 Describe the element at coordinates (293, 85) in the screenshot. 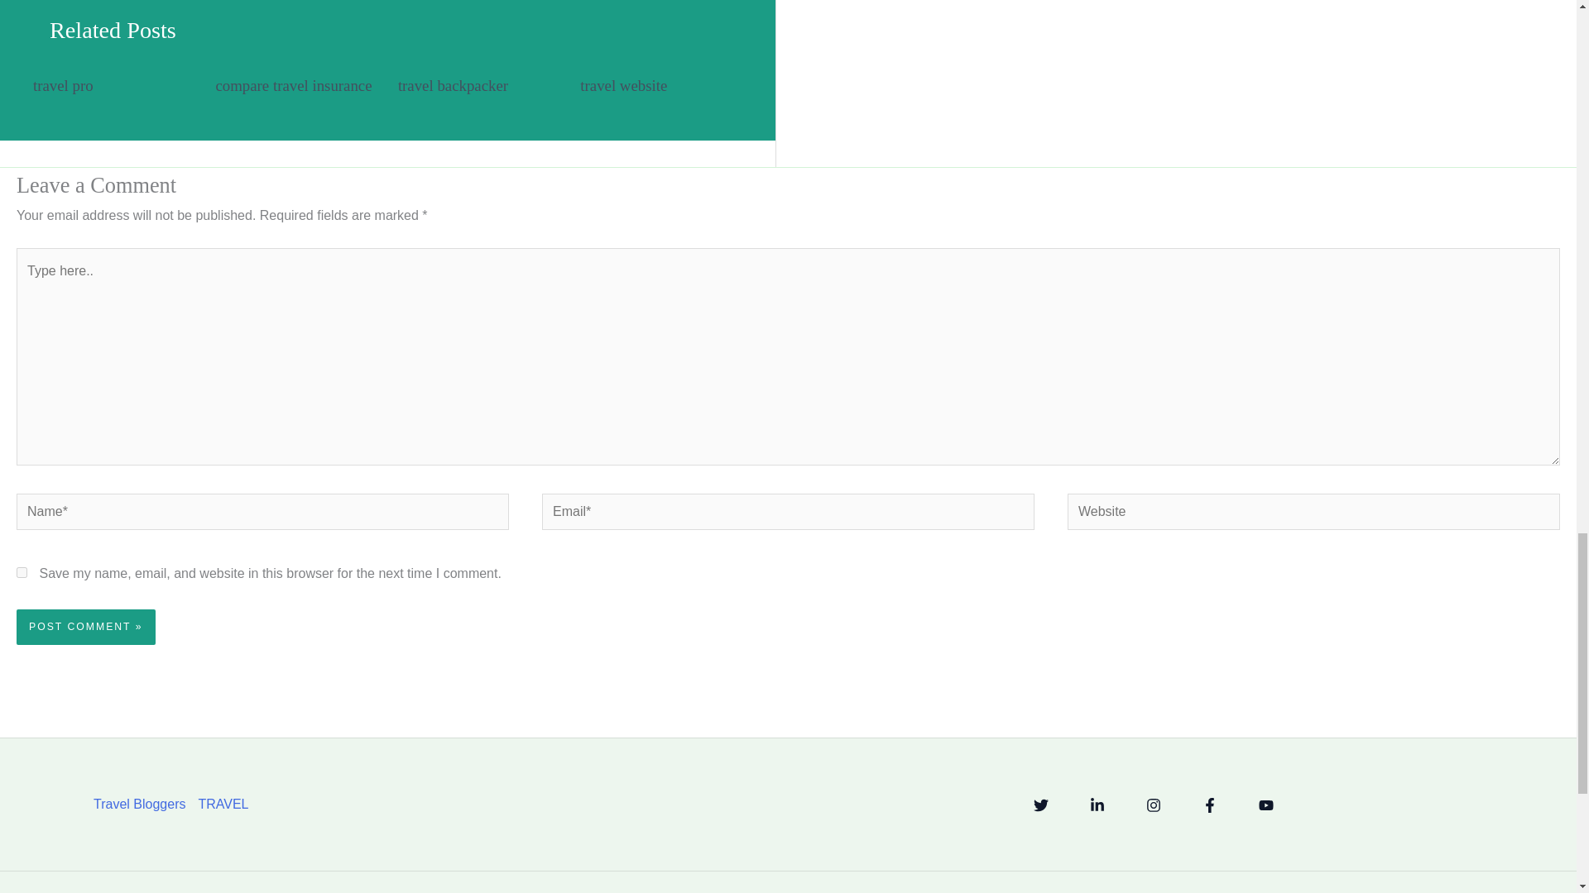

I see `compare travel insurance` at that location.